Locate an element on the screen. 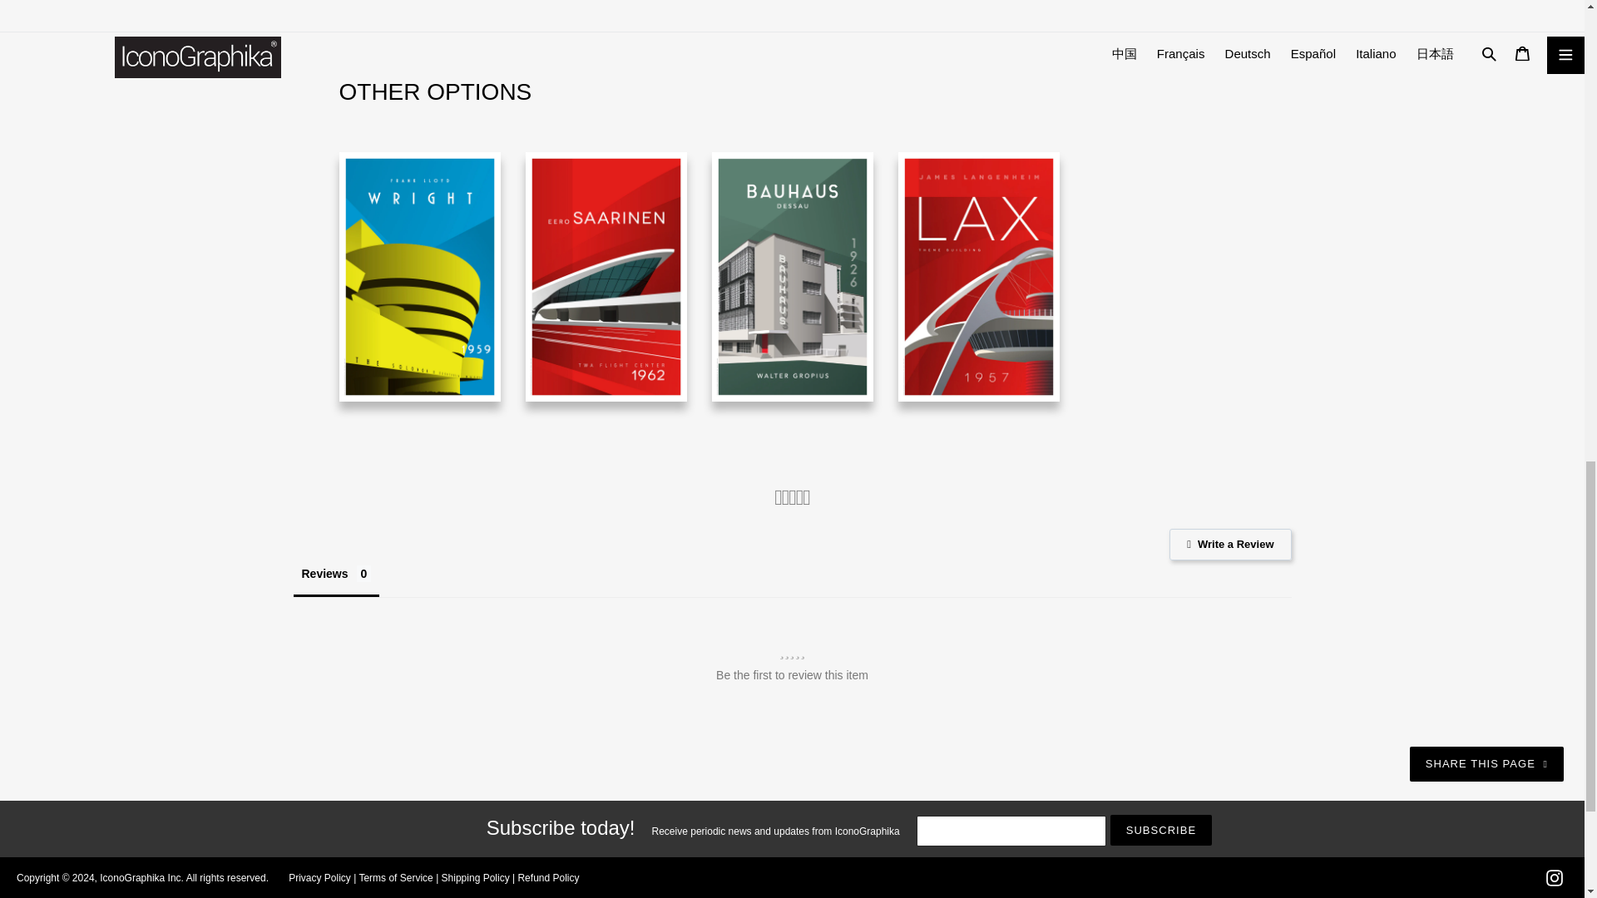 The height and width of the screenshot is (898, 1597). Subscribe is located at coordinates (1161, 830).